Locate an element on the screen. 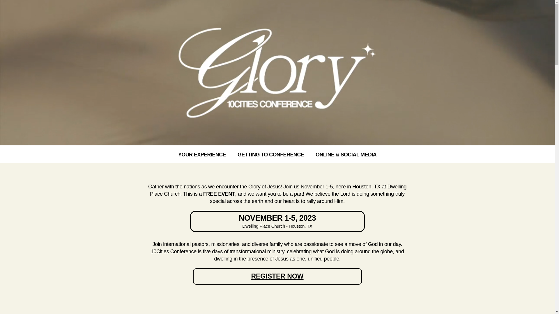 The height and width of the screenshot is (314, 559). ONLINE & SOCIAL MEDIA is located at coordinates (346, 152).